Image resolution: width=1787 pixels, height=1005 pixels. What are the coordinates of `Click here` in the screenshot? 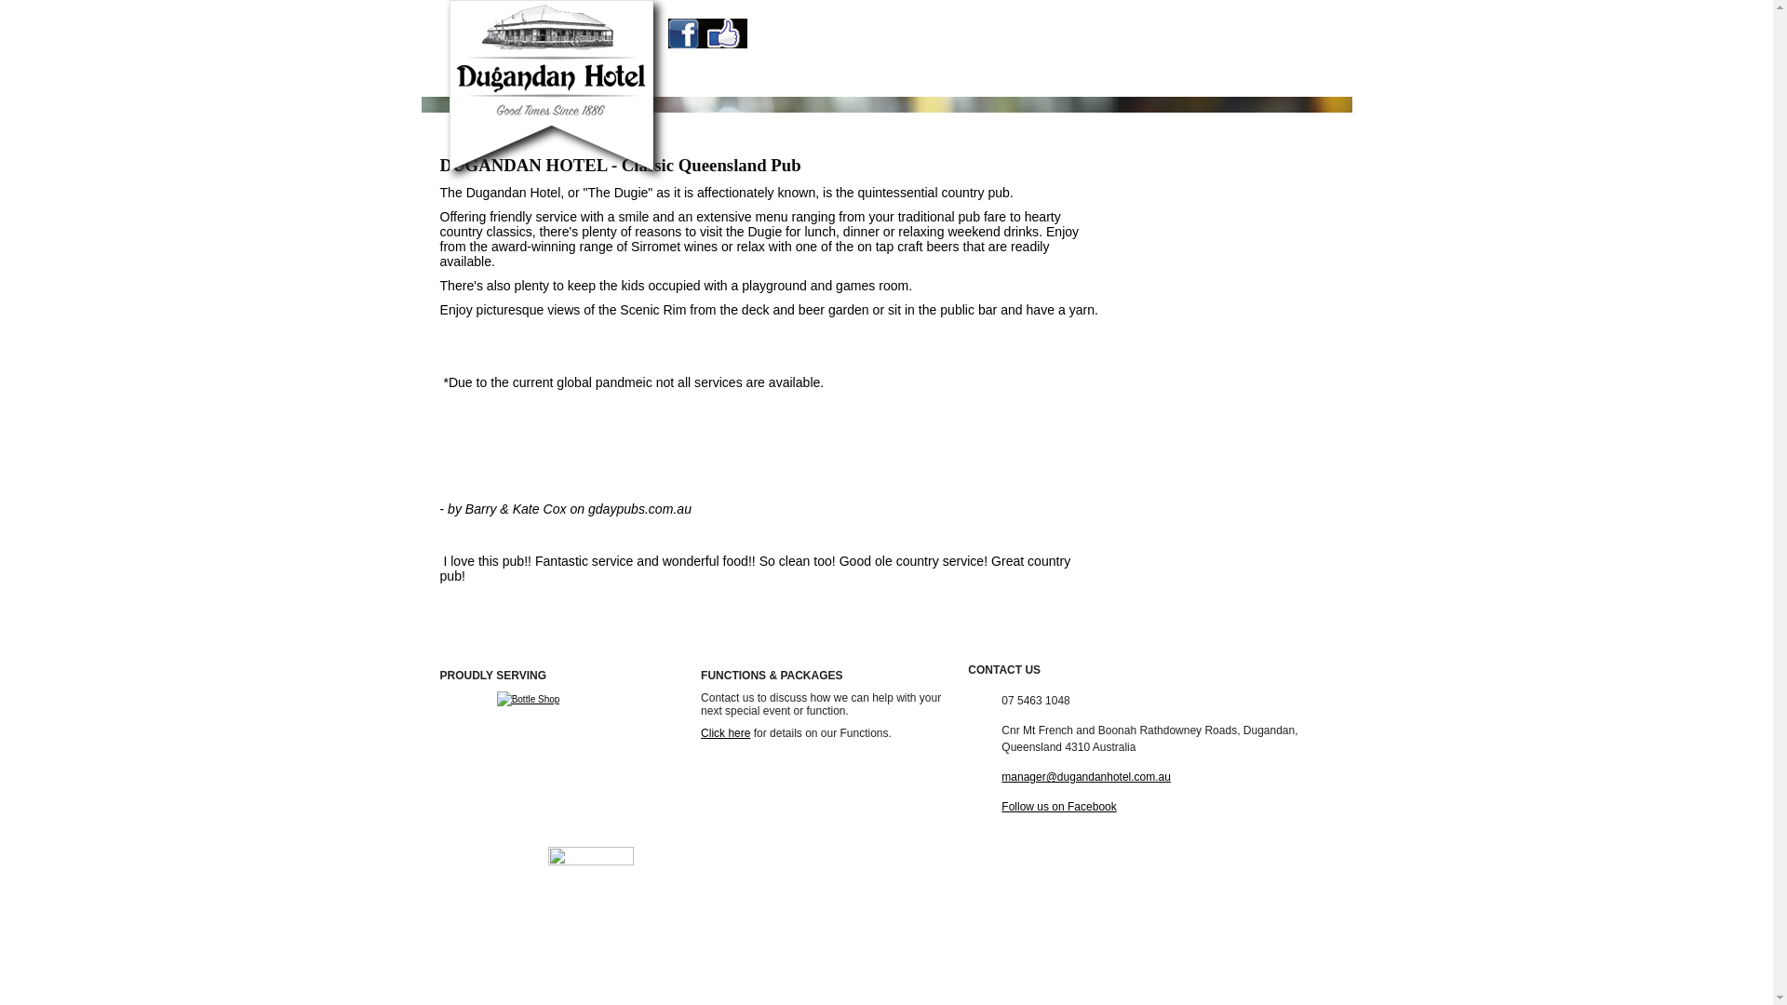 It's located at (726, 733).